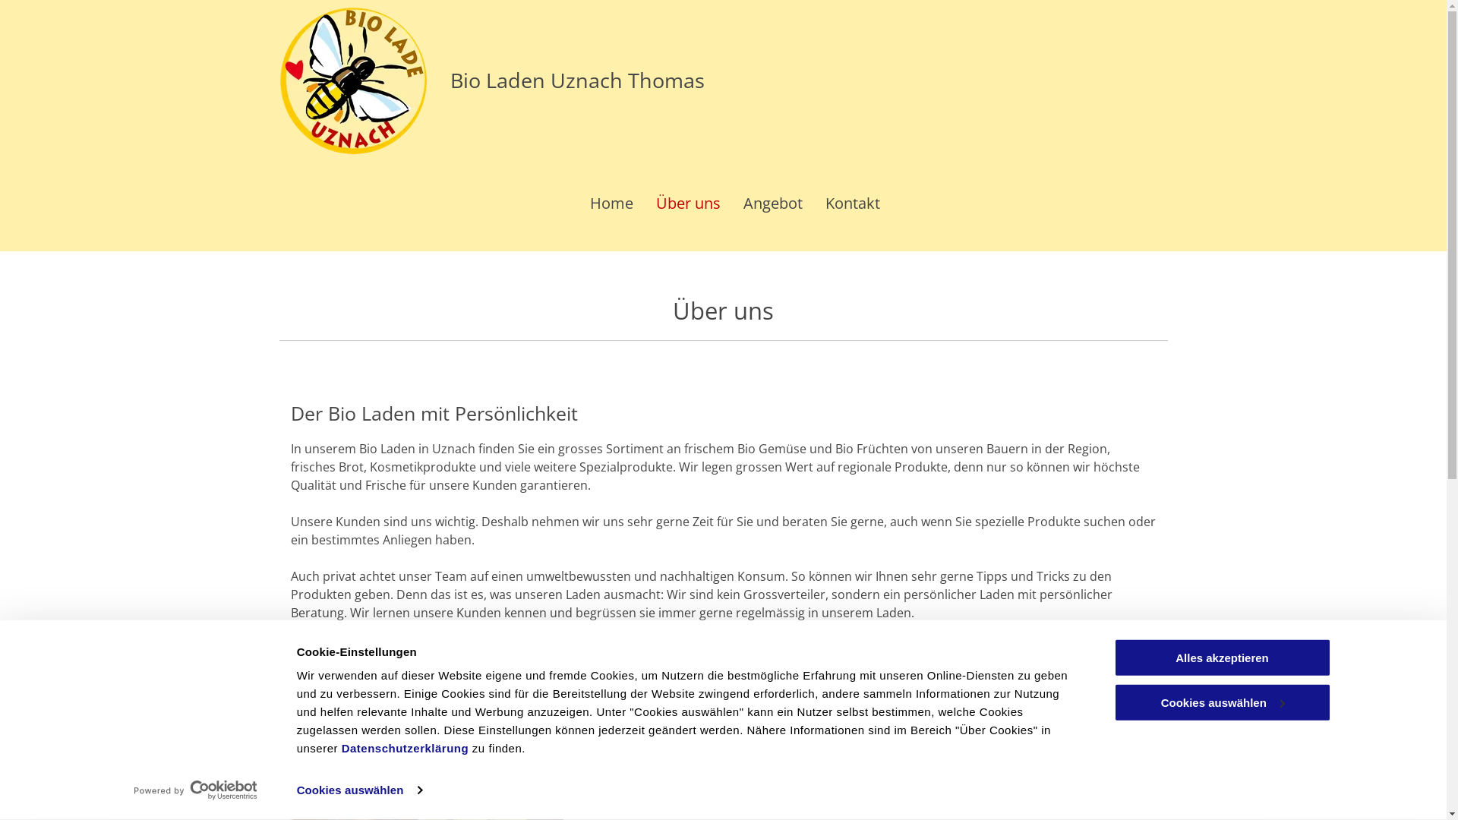 This screenshot has width=1458, height=820. Describe the element at coordinates (1222, 658) in the screenshot. I see `Alles akzeptieren` at that location.